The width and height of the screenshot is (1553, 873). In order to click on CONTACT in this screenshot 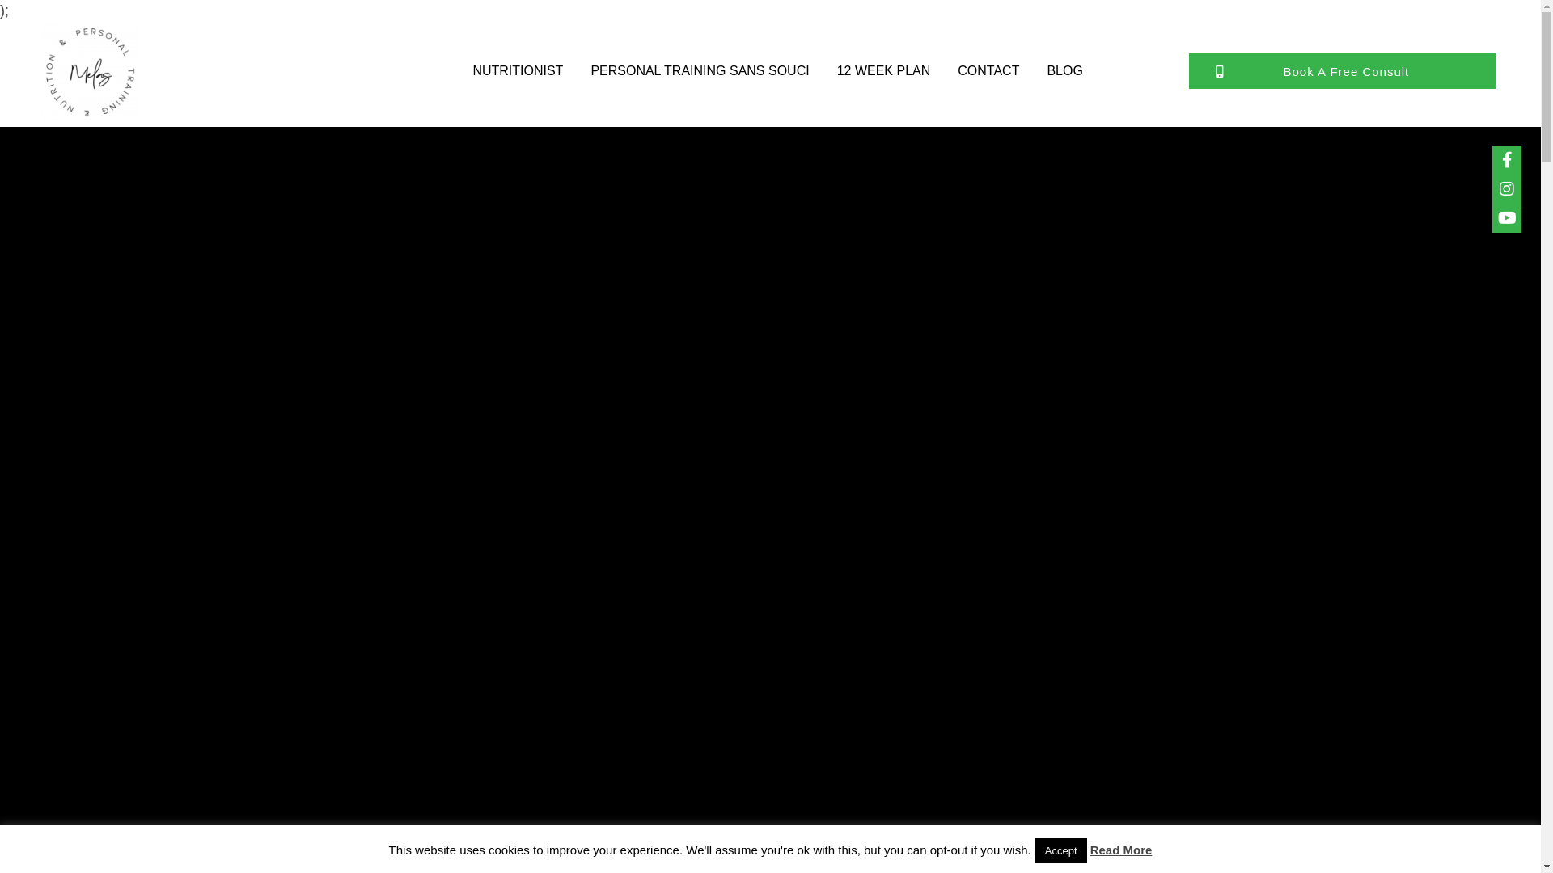, I will do `click(988, 71)`.